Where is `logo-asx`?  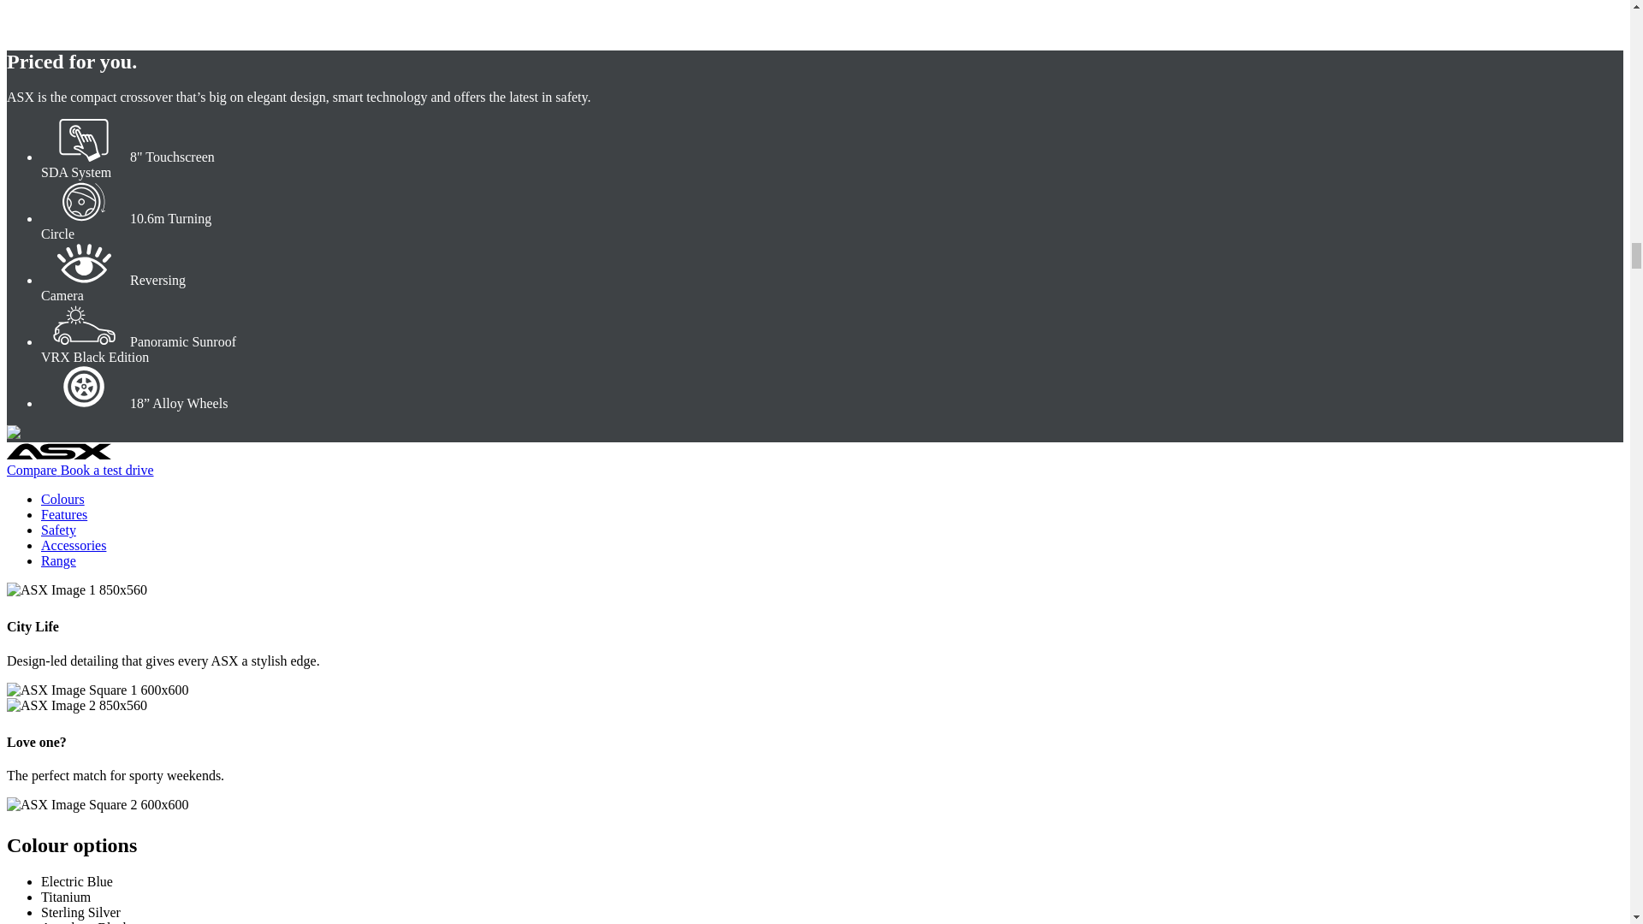
logo-asx is located at coordinates (58, 454).